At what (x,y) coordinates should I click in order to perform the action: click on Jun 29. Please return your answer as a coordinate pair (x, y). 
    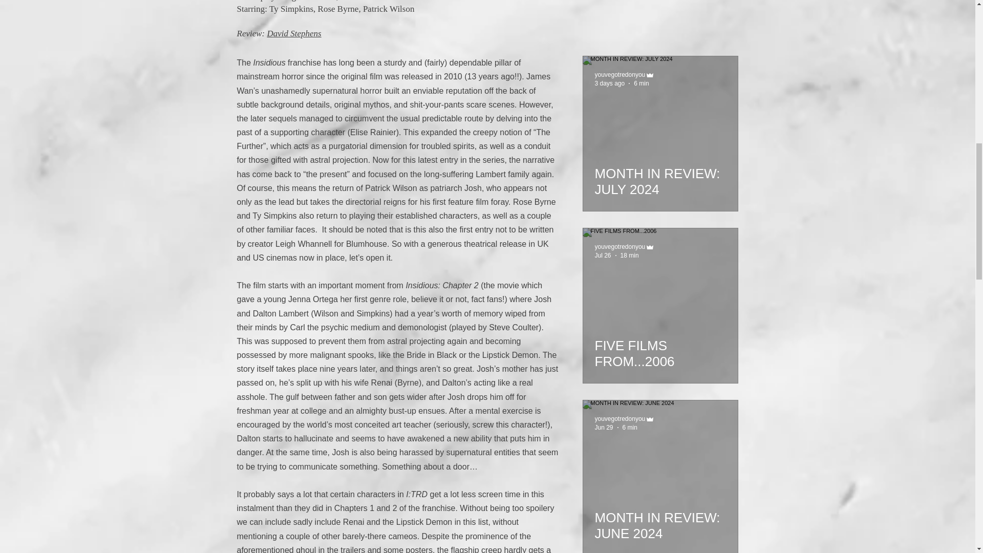
    Looking at the image, I should click on (604, 428).